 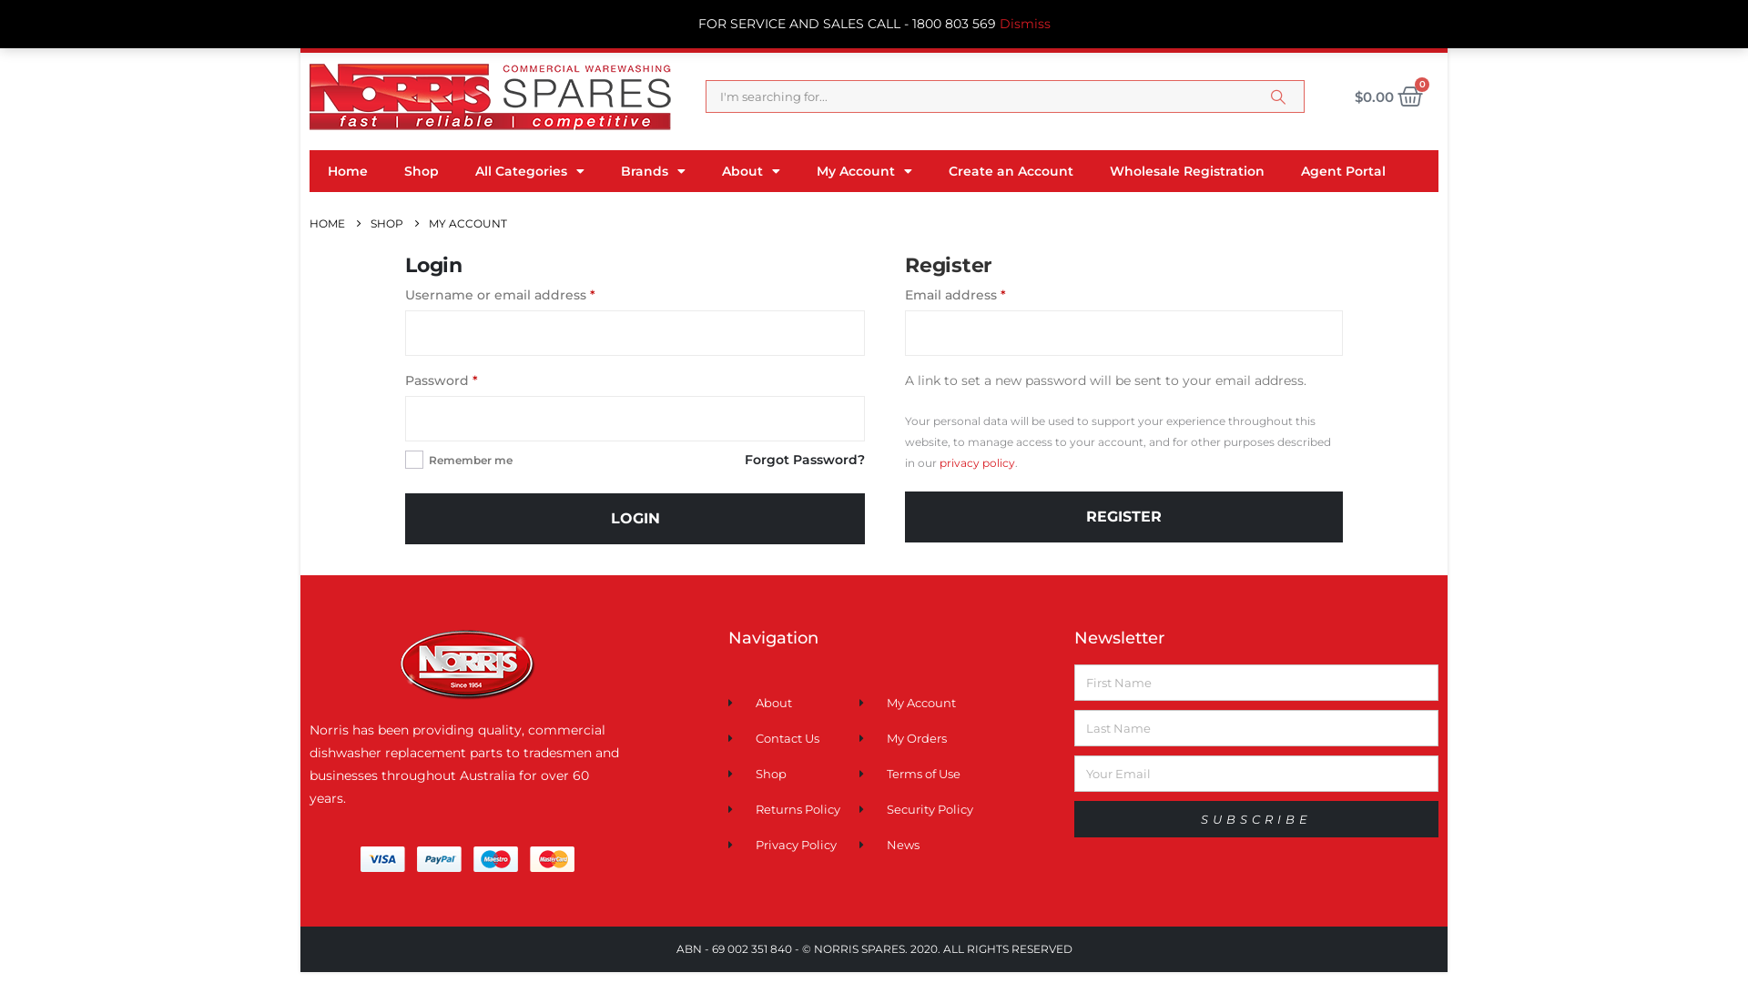 I want to click on Dismiss, so click(x=1025, y=24).